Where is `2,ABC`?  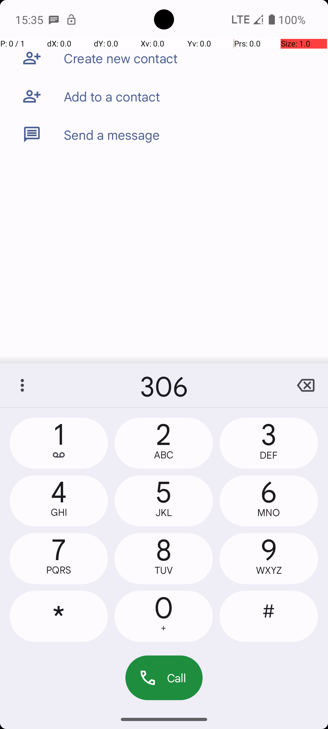 2,ABC is located at coordinates (164, 443).